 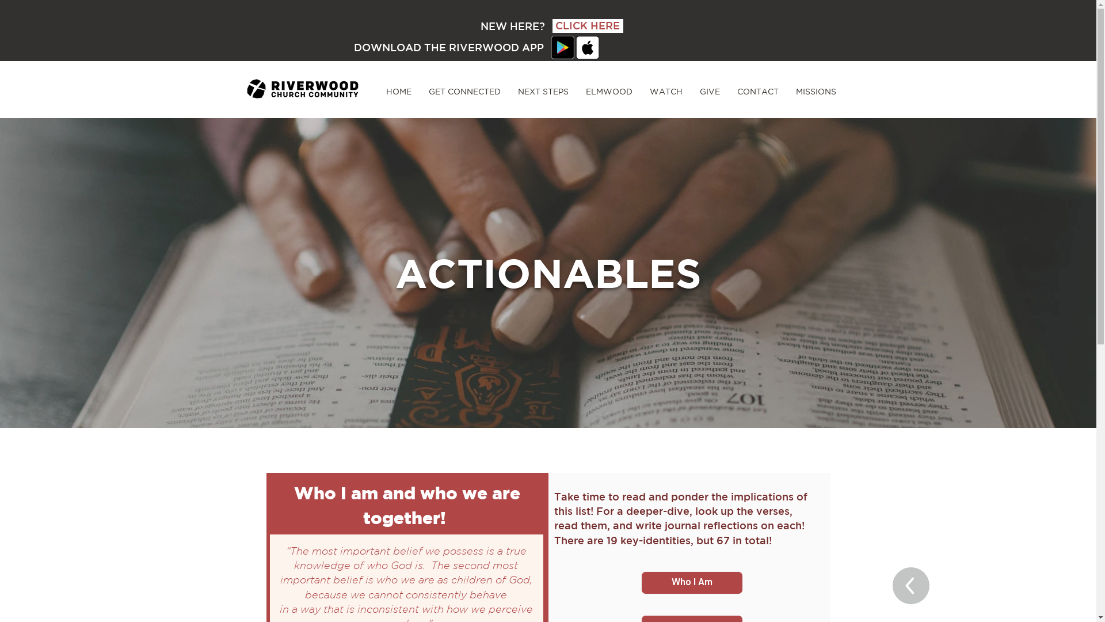 I want to click on NEXT STEPS, so click(x=543, y=92).